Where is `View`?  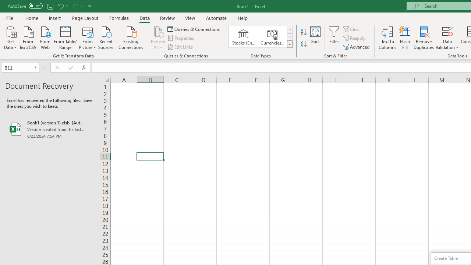
View is located at coordinates (190, 18).